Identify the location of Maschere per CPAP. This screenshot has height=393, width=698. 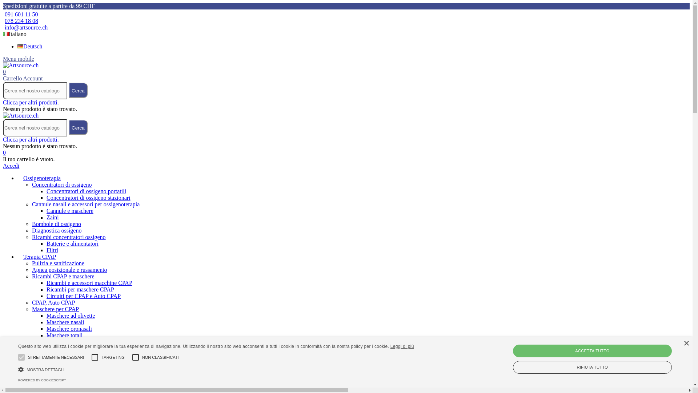
(55, 309).